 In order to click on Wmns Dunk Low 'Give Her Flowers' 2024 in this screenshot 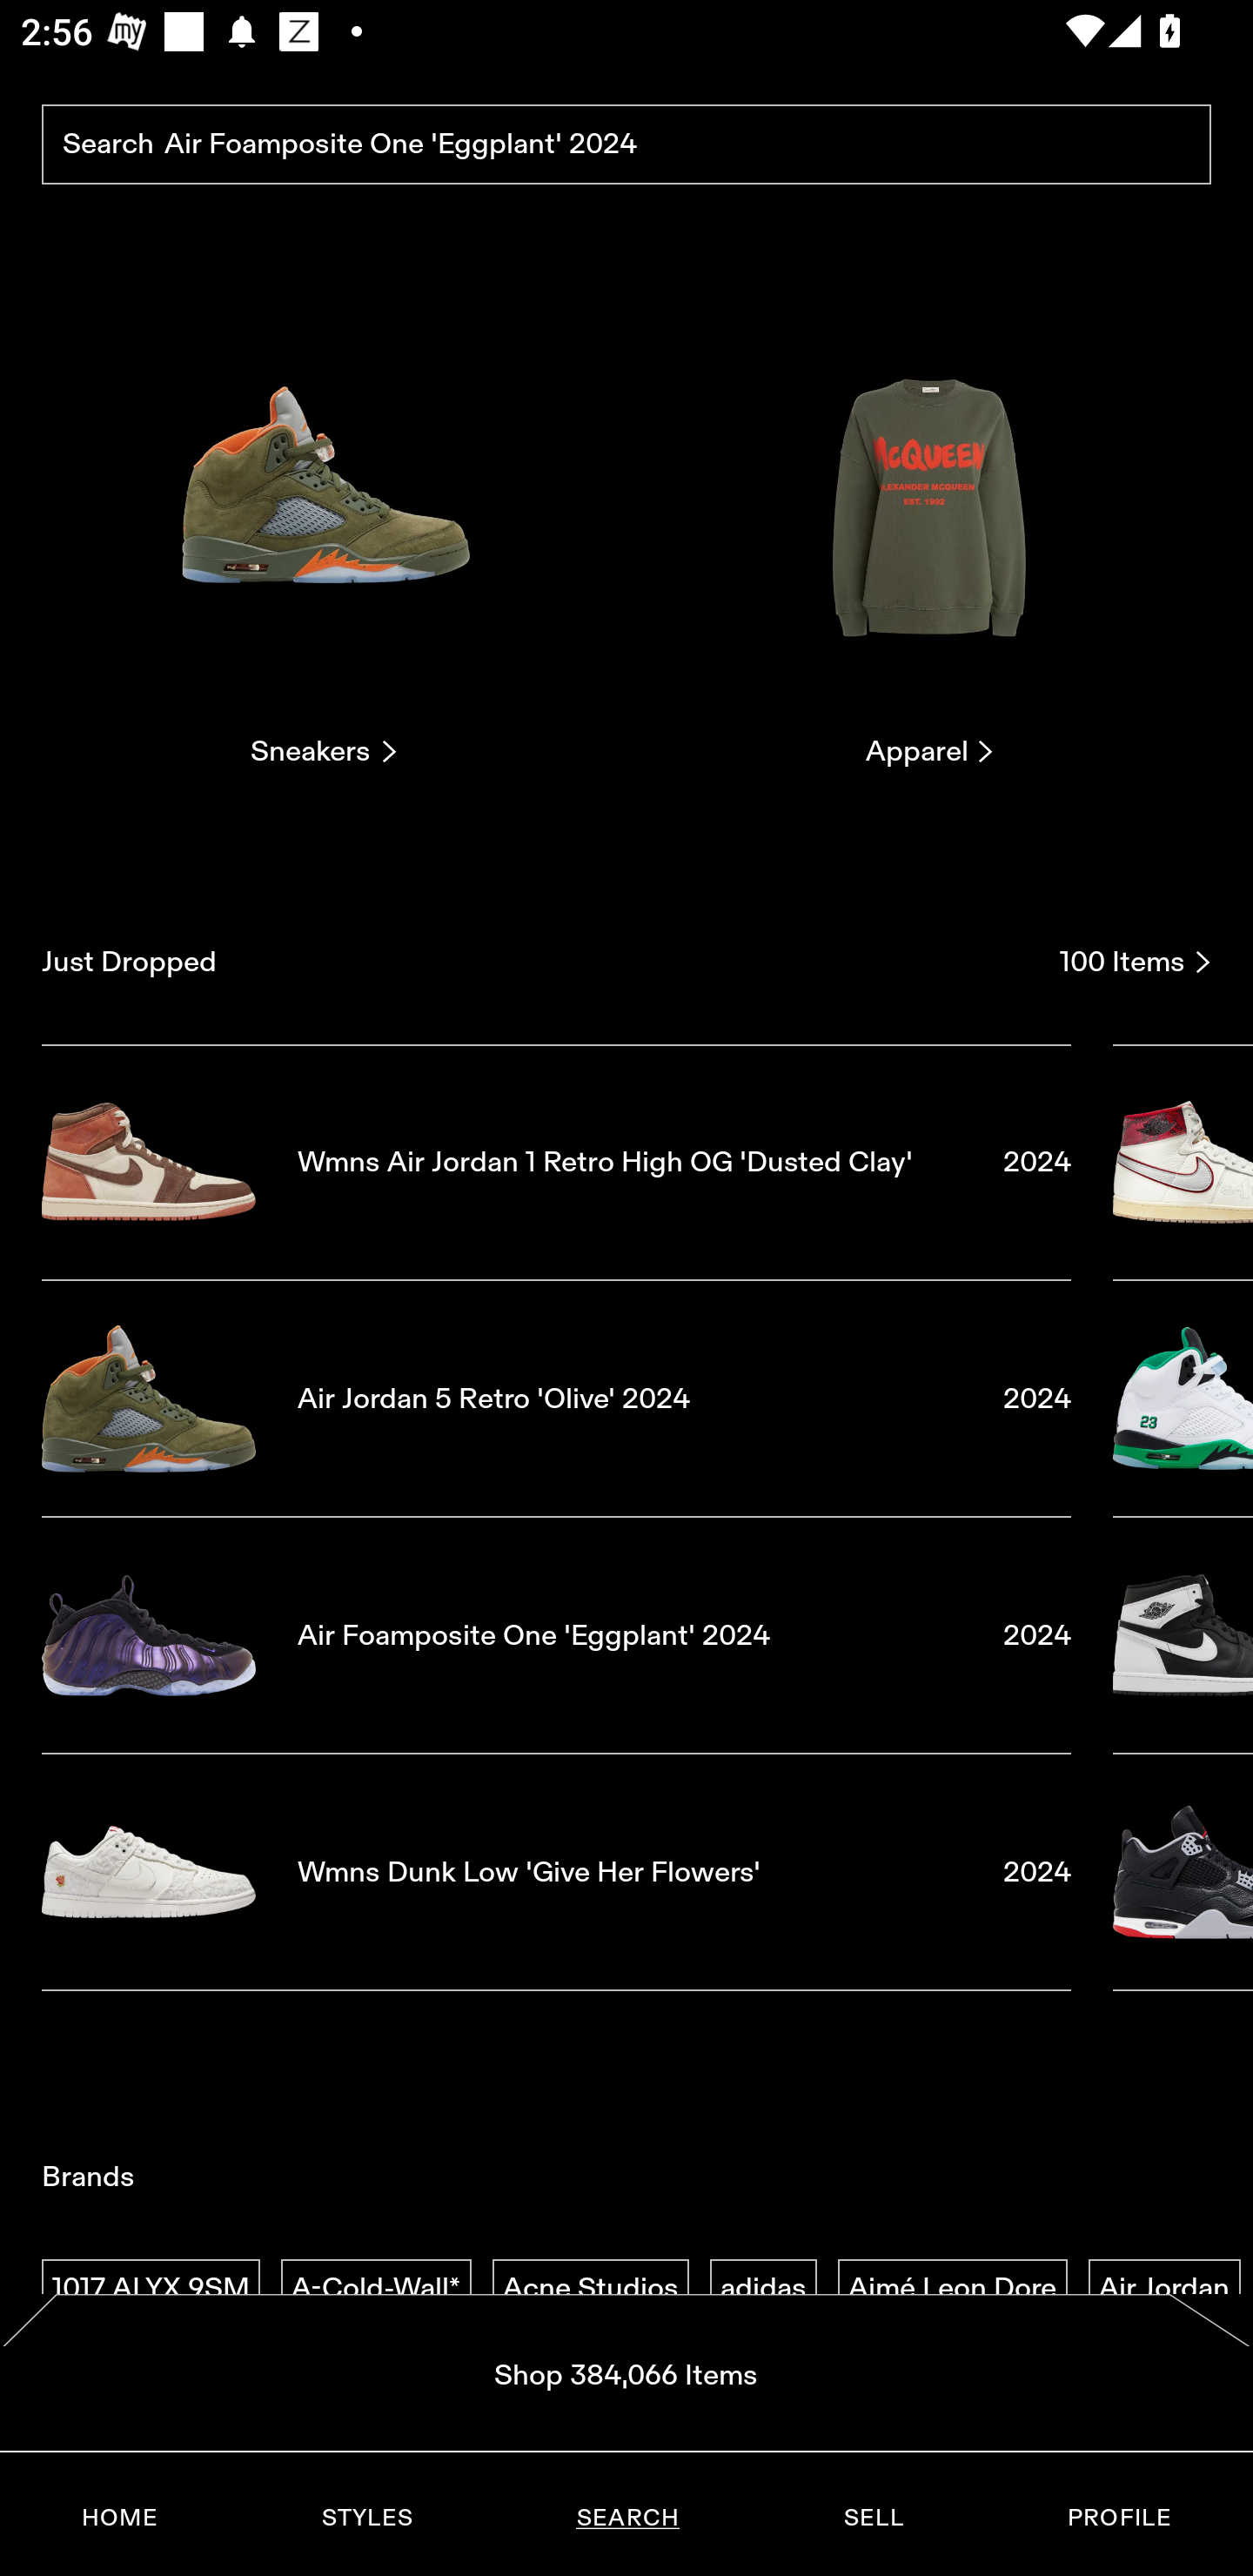, I will do `click(556, 1873)`.